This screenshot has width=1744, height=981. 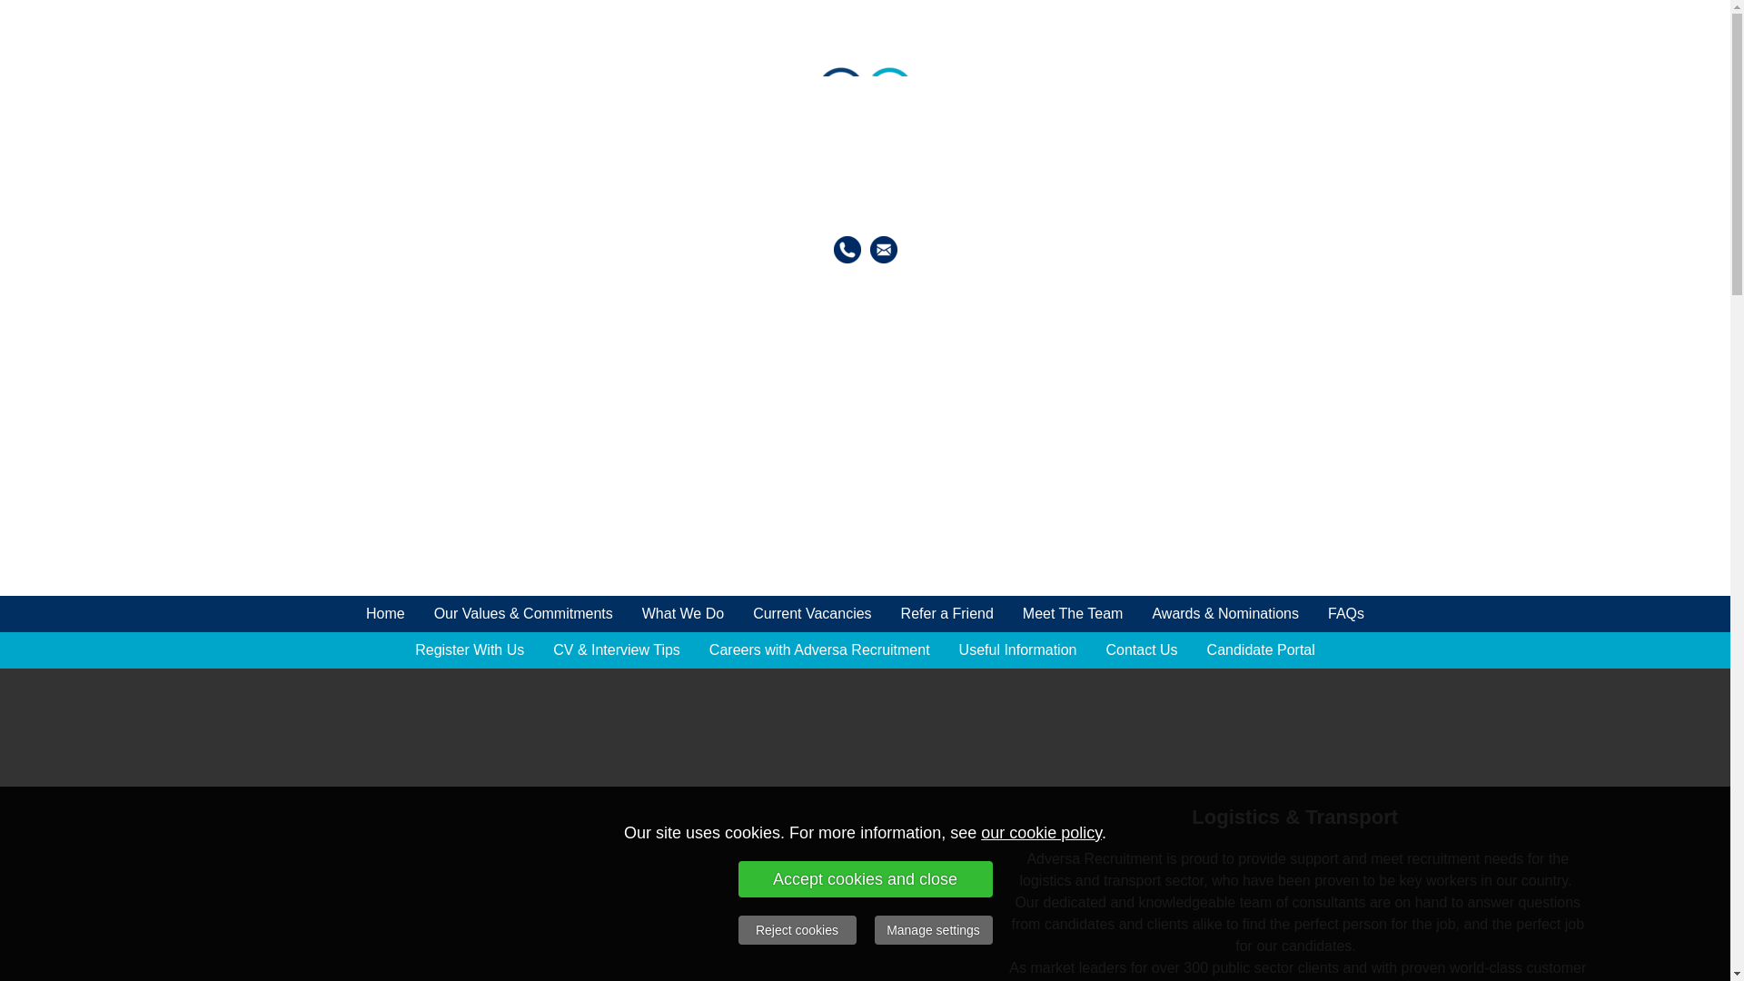 I want to click on Meet The Team, so click(x=1073, y=613).